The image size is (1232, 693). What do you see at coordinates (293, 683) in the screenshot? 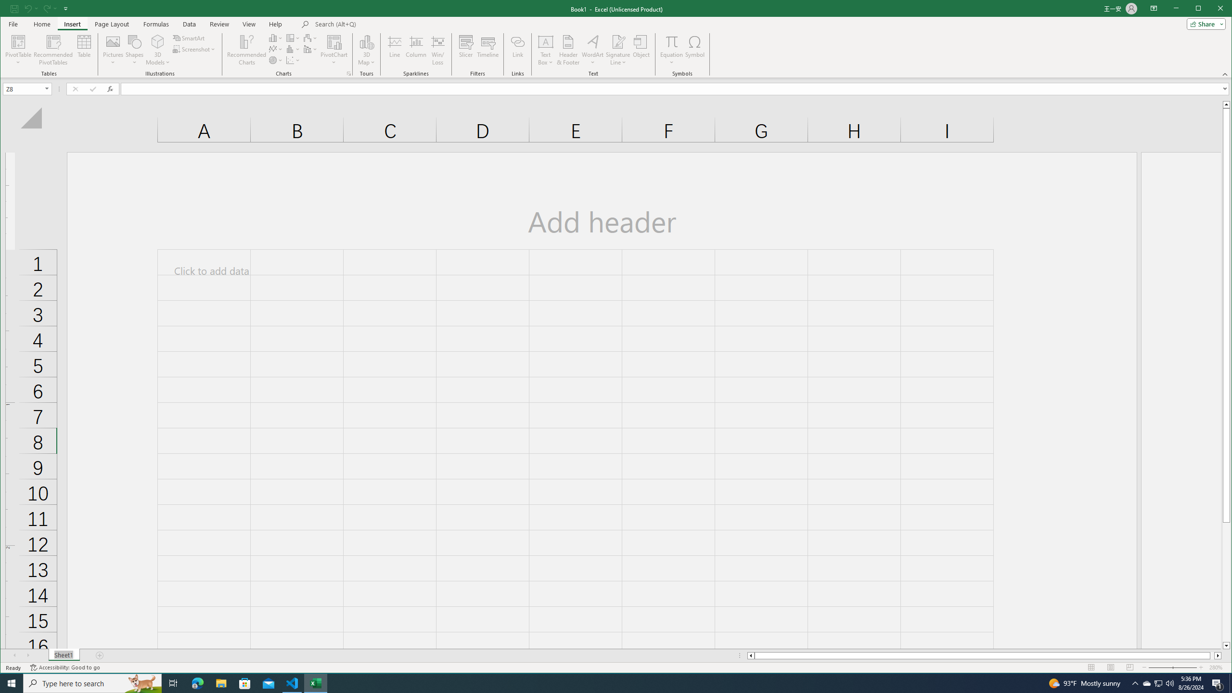
I see `Visual Studio Code - 1 running window` at bounding box center [293, 683].